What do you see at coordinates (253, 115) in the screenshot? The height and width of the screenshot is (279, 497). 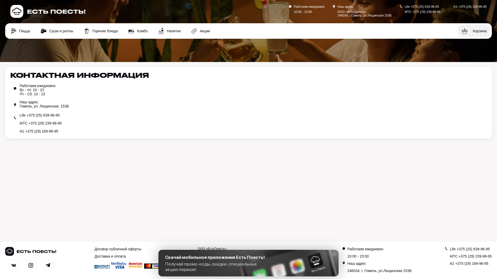 I see `Life +375 (25) 639-96-95` at bounding box center [253, 115].